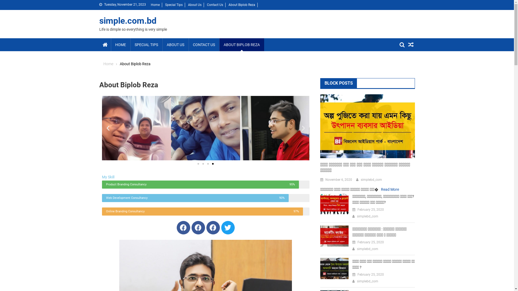 Image resolution: width=518 pixels, height=291 pixels. Describe the element at coordinates (403, 64) in the screenshot. I see `Search` at that location.